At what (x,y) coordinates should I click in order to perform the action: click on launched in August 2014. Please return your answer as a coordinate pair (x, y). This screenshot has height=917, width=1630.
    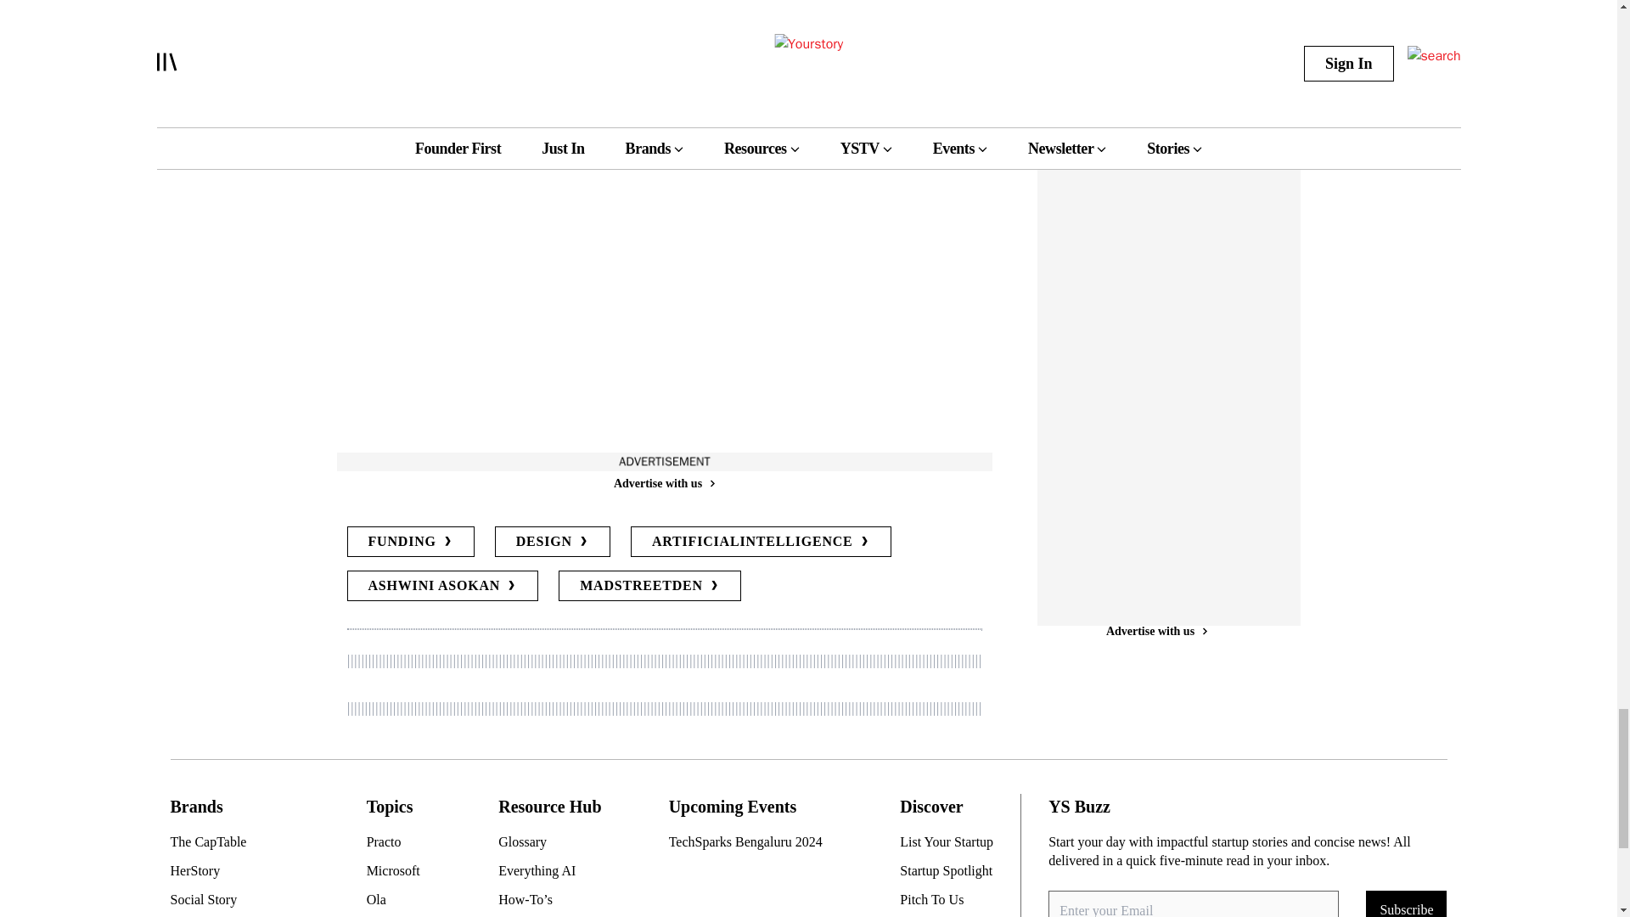
    Looking at the image, I should click on (700, 14).